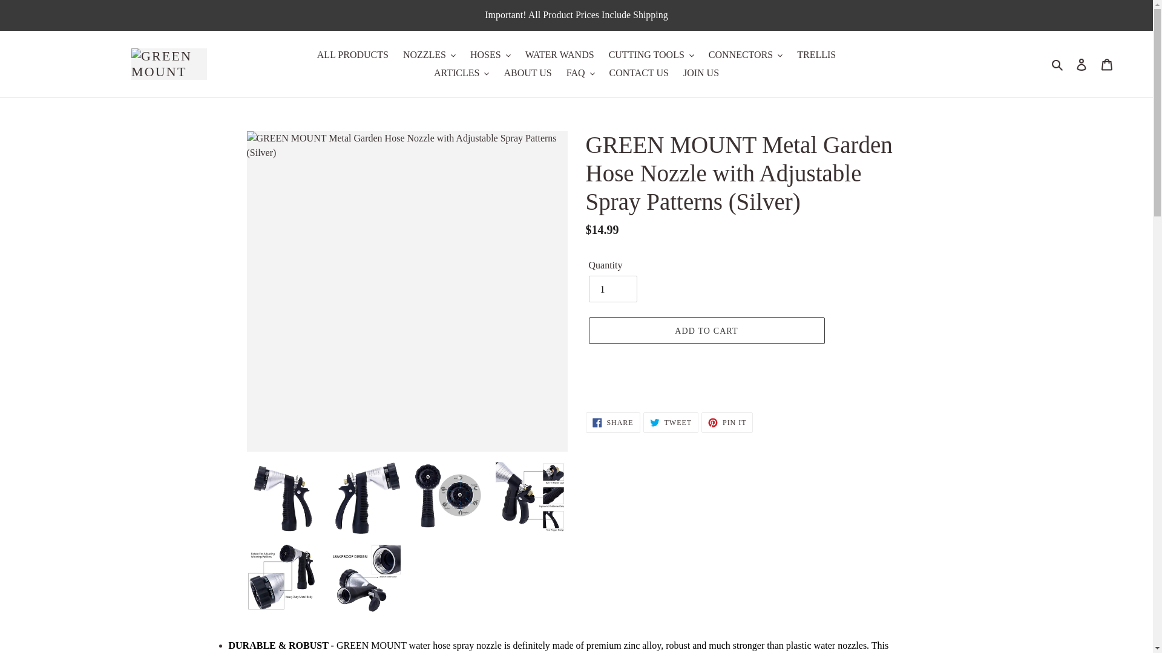  Describe the element at coordinates (527, 73) in the screenshot. I see `ABOUT US` at that location.